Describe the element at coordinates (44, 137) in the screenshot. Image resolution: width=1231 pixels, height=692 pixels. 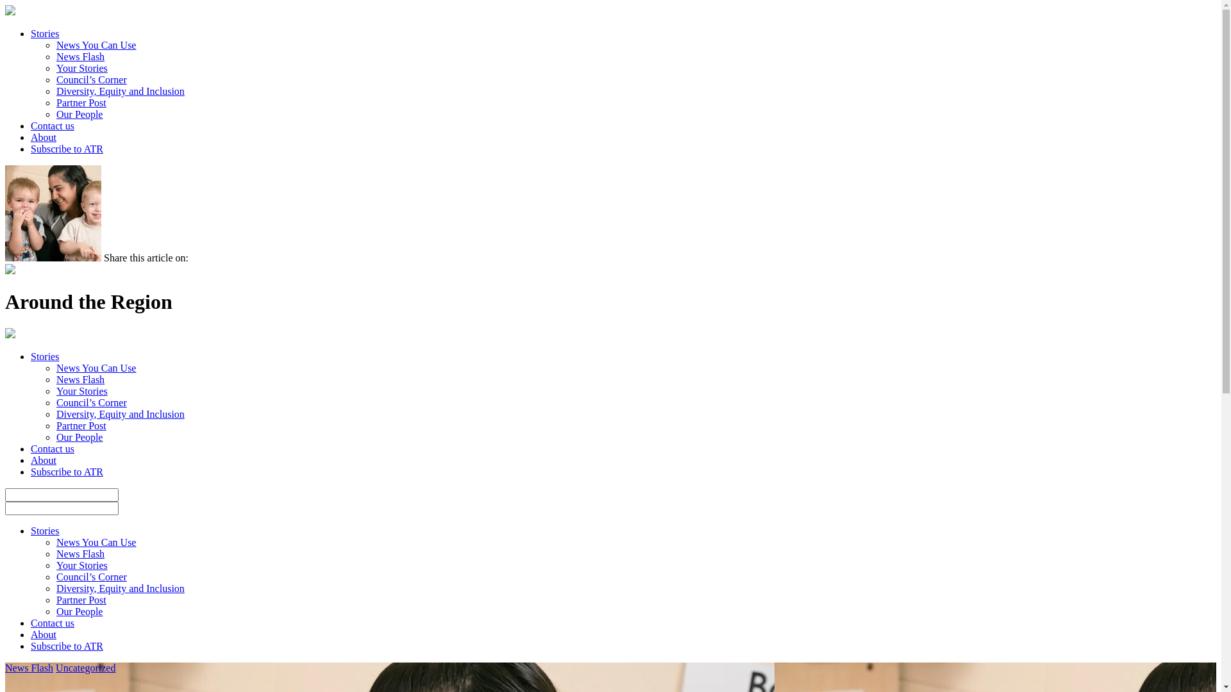
I see `About` at that location.